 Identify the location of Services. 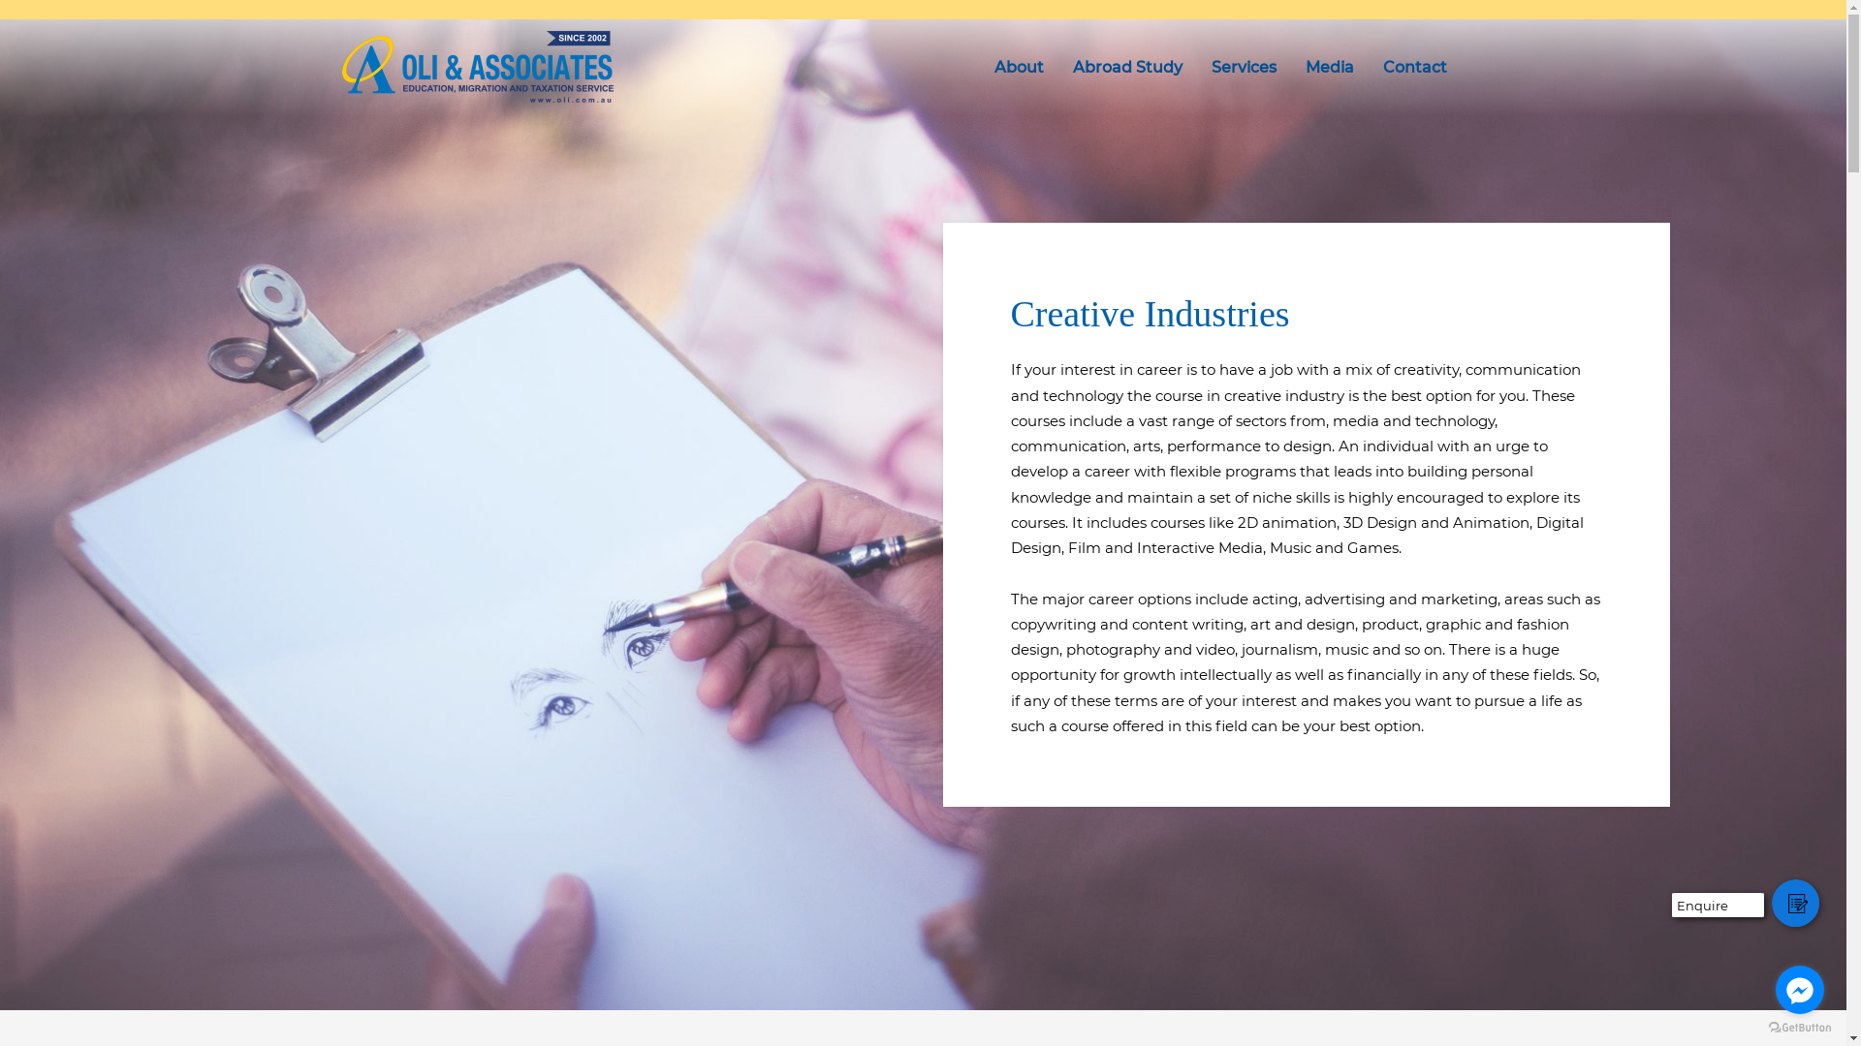
(1243, 68).